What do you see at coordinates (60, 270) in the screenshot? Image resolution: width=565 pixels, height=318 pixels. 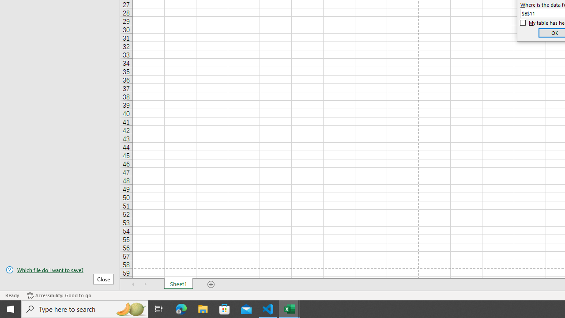 I see `Which file do I want to save?` at bounding box center [60, 270].